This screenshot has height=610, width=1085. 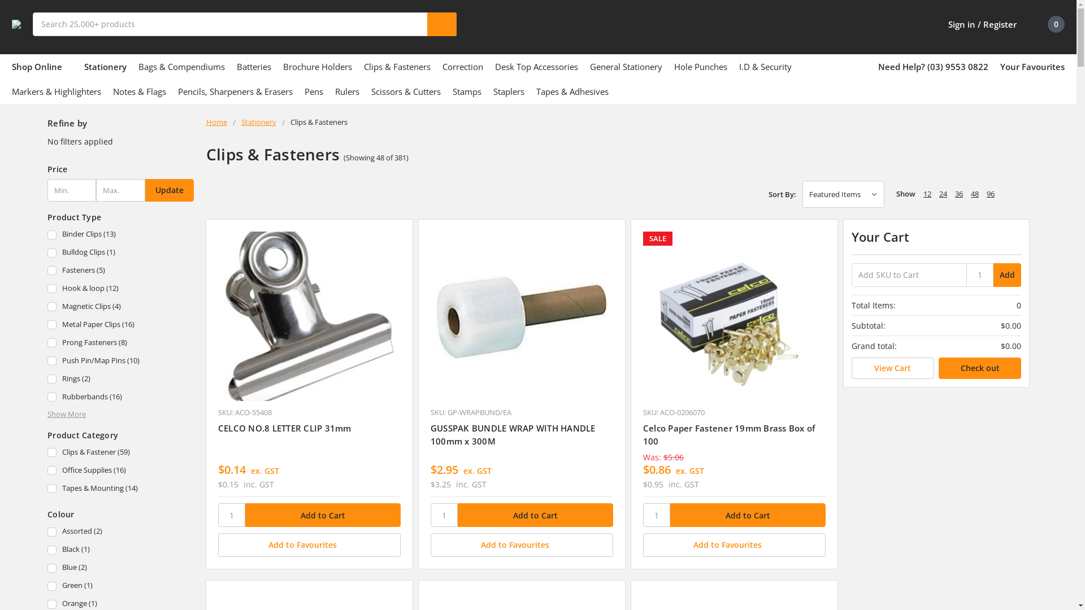 What do you see at coordinates (314, 91) in the screenshot?
I see `Pens` at bounding box center [314, 91].